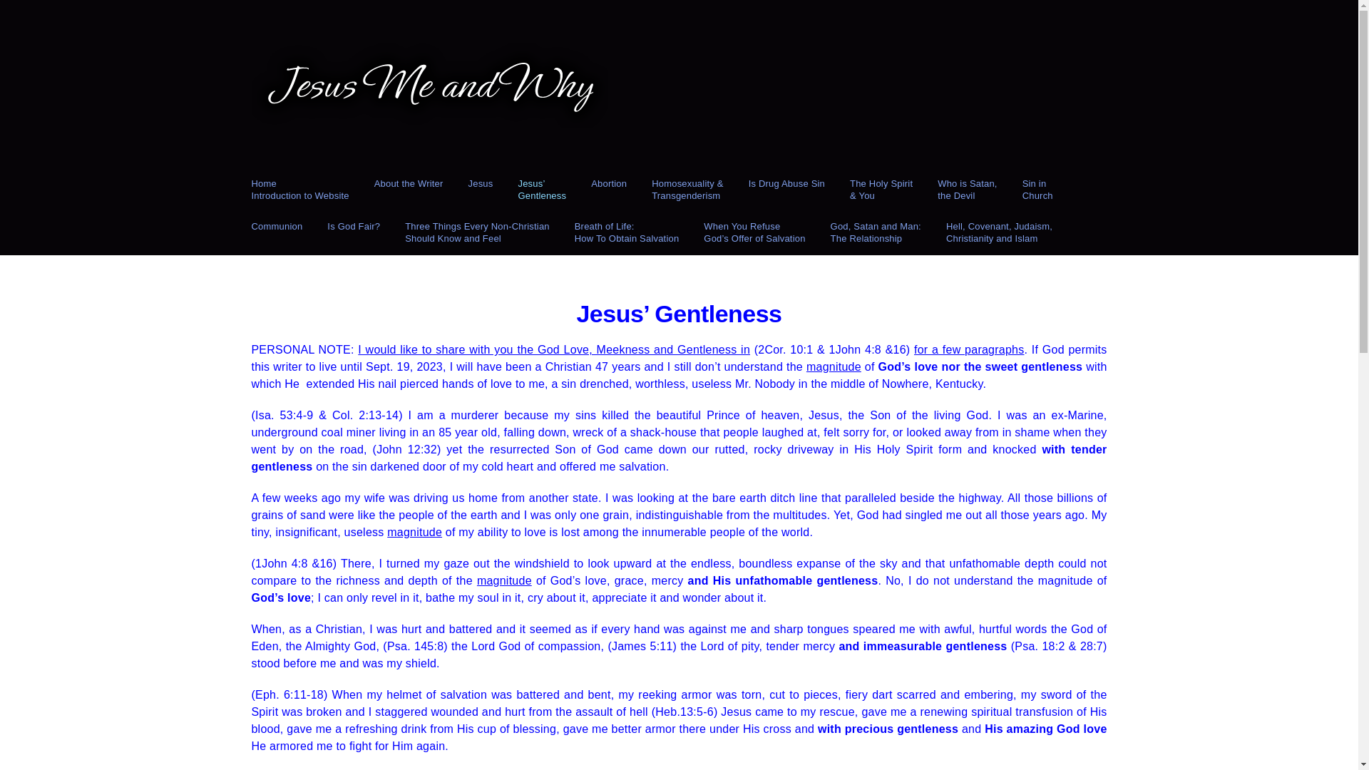  Describe the element at coordinates (277, 233) in the screenshot. I see `Communion` at that location.